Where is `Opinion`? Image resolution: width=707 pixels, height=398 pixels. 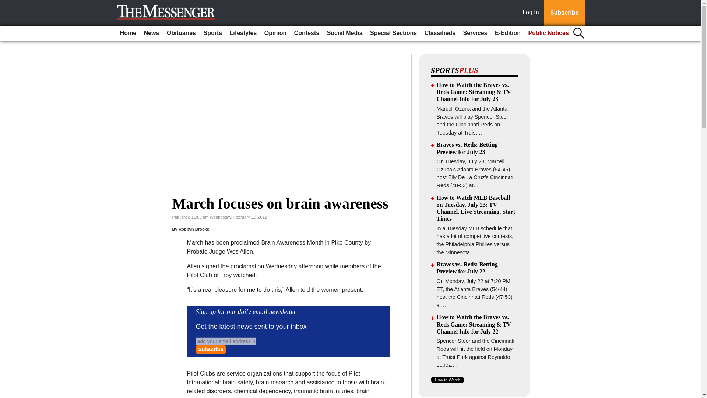 Opinion is located at coordinates (275, 33).